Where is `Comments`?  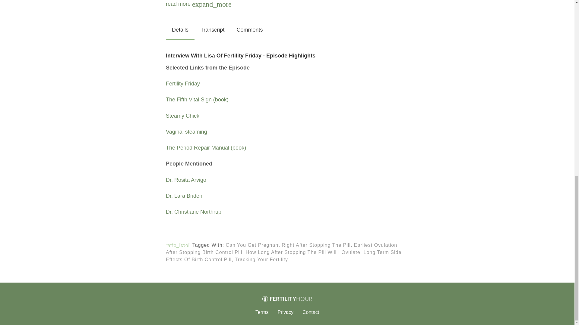
Comments is located at coordinates (249, 30).